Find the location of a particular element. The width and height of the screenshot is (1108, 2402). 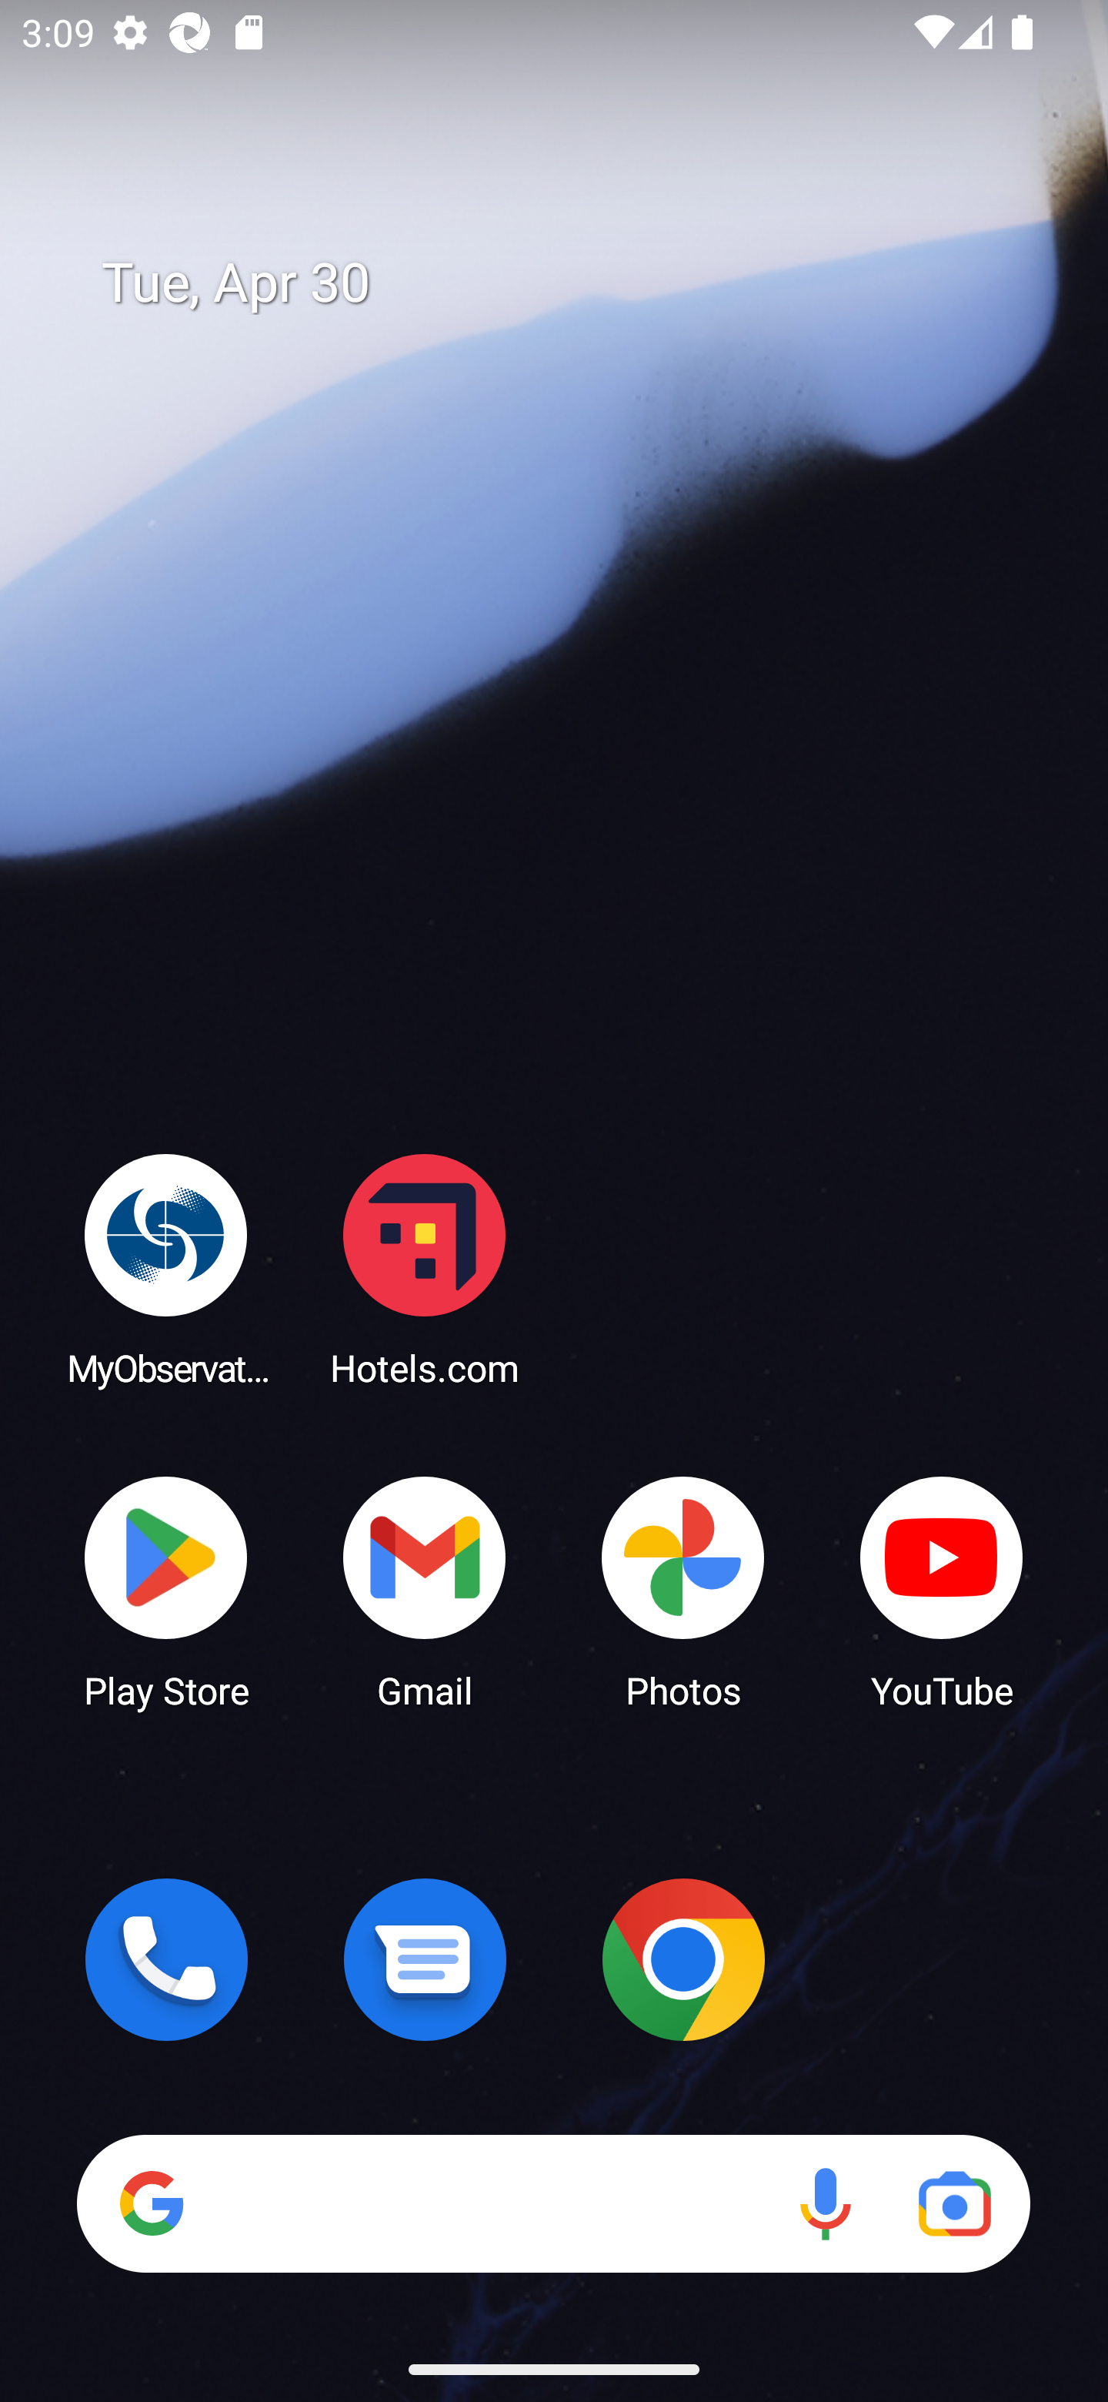

Voice search is located at coordinates (825, 2203).